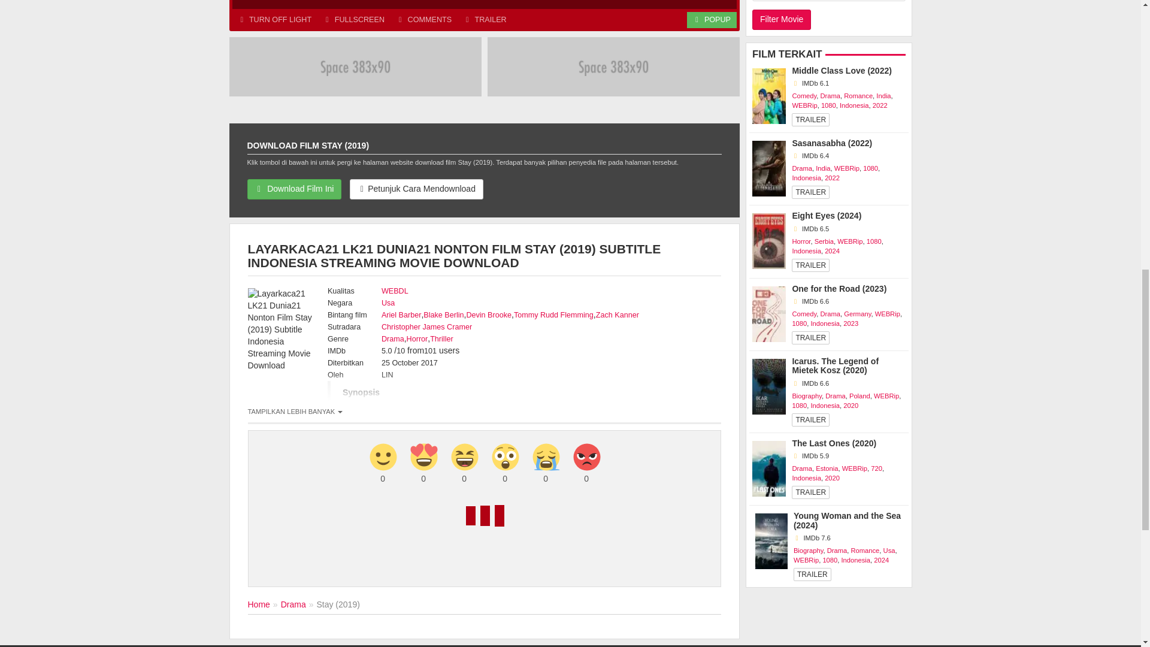 This screenshot has width=1150, height=647. What do you see at coordinates (781, 19) in the screenshot?
I see `Filter Movie` at bounding box center [781, 19].